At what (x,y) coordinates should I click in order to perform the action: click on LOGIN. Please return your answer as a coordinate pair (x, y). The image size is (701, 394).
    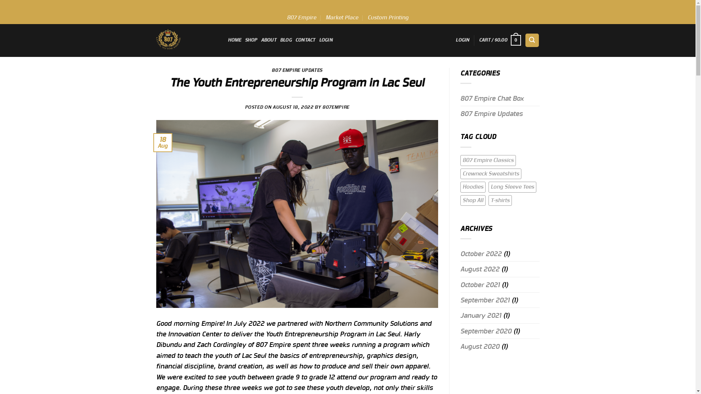
    Looking at the image, I should click on (462, 40).